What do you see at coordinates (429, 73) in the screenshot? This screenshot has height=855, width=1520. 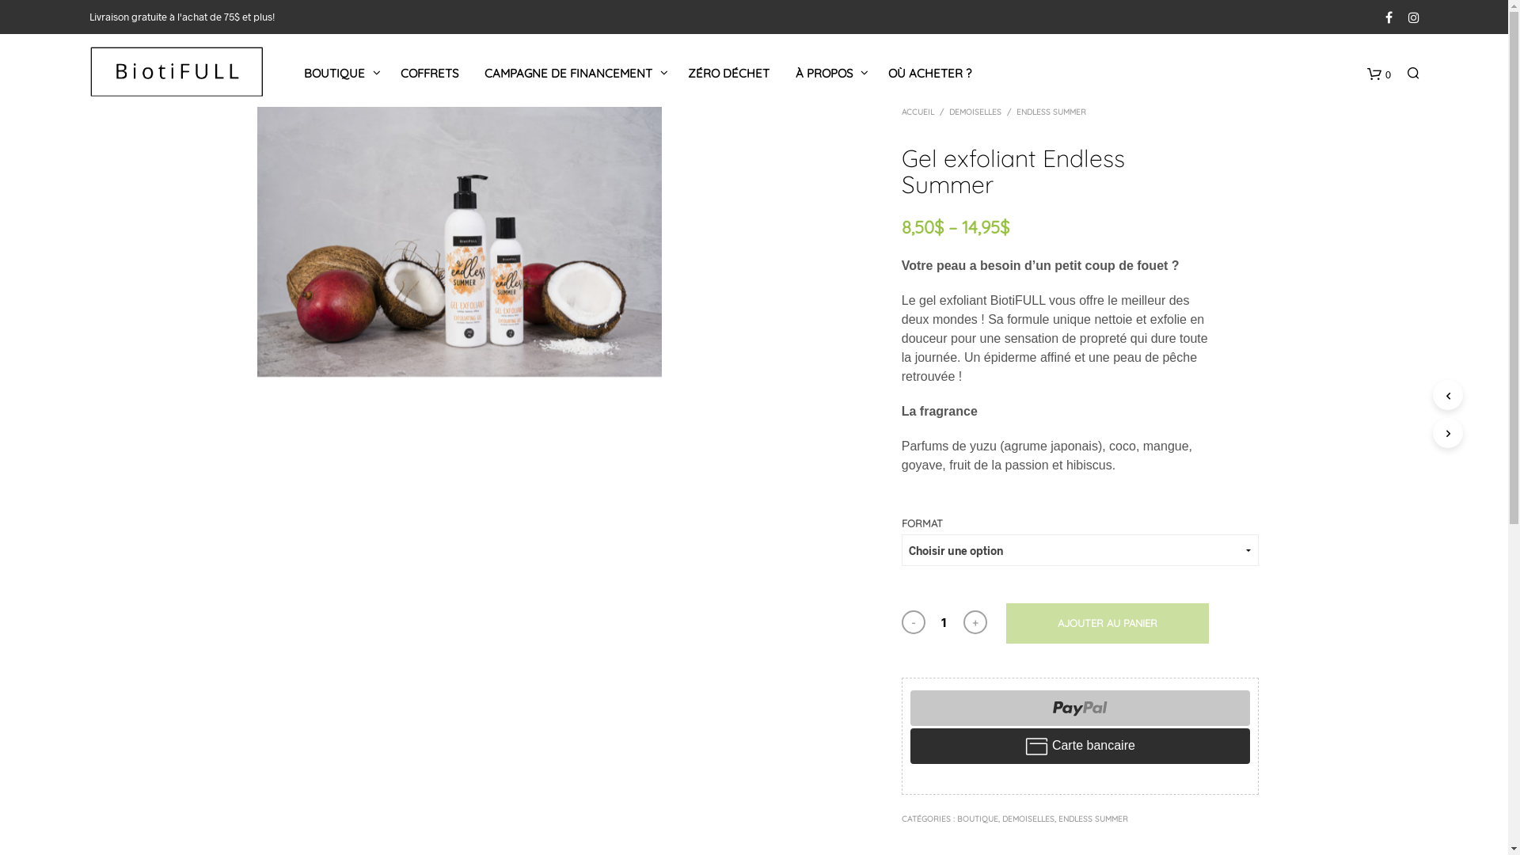 I see `COFFRETS` at bounding box center [429, 73].